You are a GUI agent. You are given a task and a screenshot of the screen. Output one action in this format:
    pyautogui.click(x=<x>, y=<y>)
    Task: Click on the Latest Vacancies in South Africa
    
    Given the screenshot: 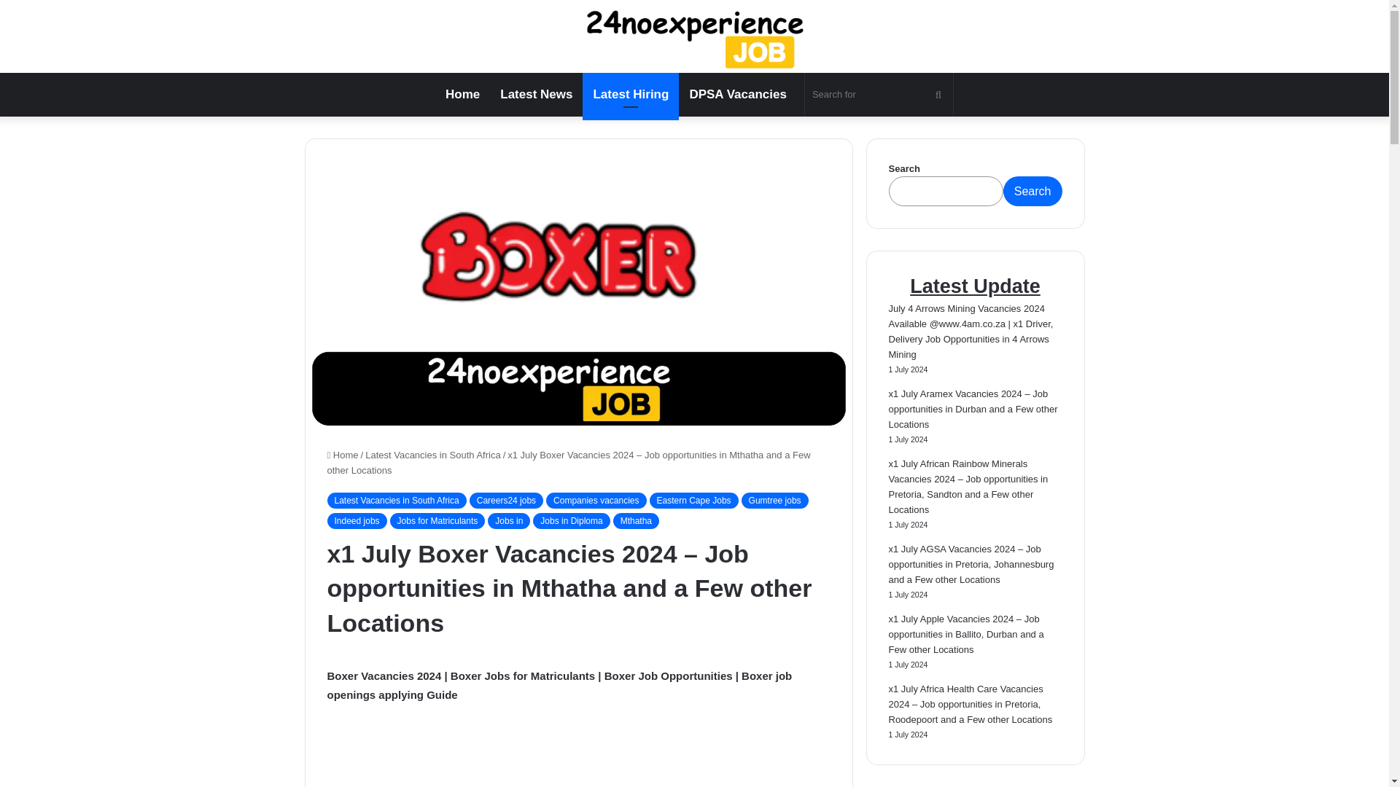 What is the action you would take?
    pyautogui.click(x=396, y=500)
    